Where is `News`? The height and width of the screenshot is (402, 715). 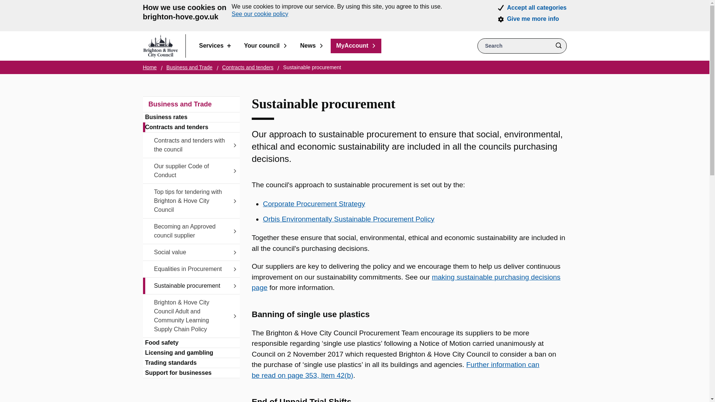 News is located at coordinates (312, 45).